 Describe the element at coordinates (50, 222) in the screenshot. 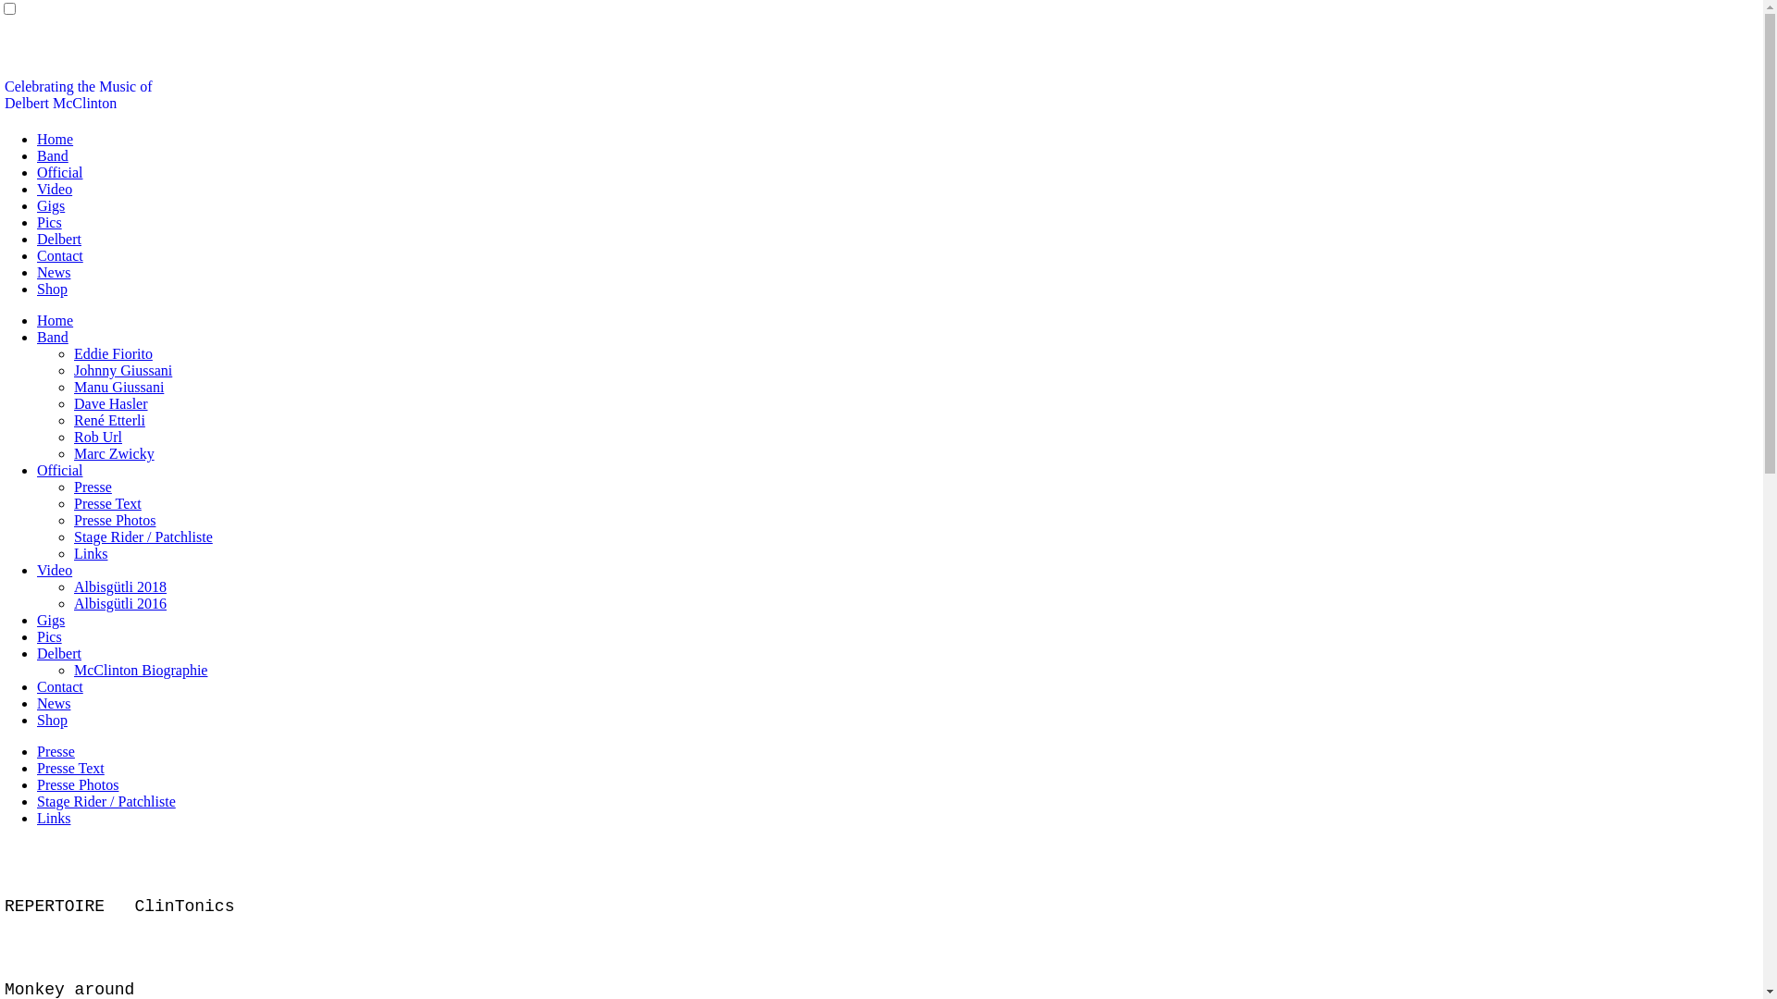

I see `Pics` at that location.